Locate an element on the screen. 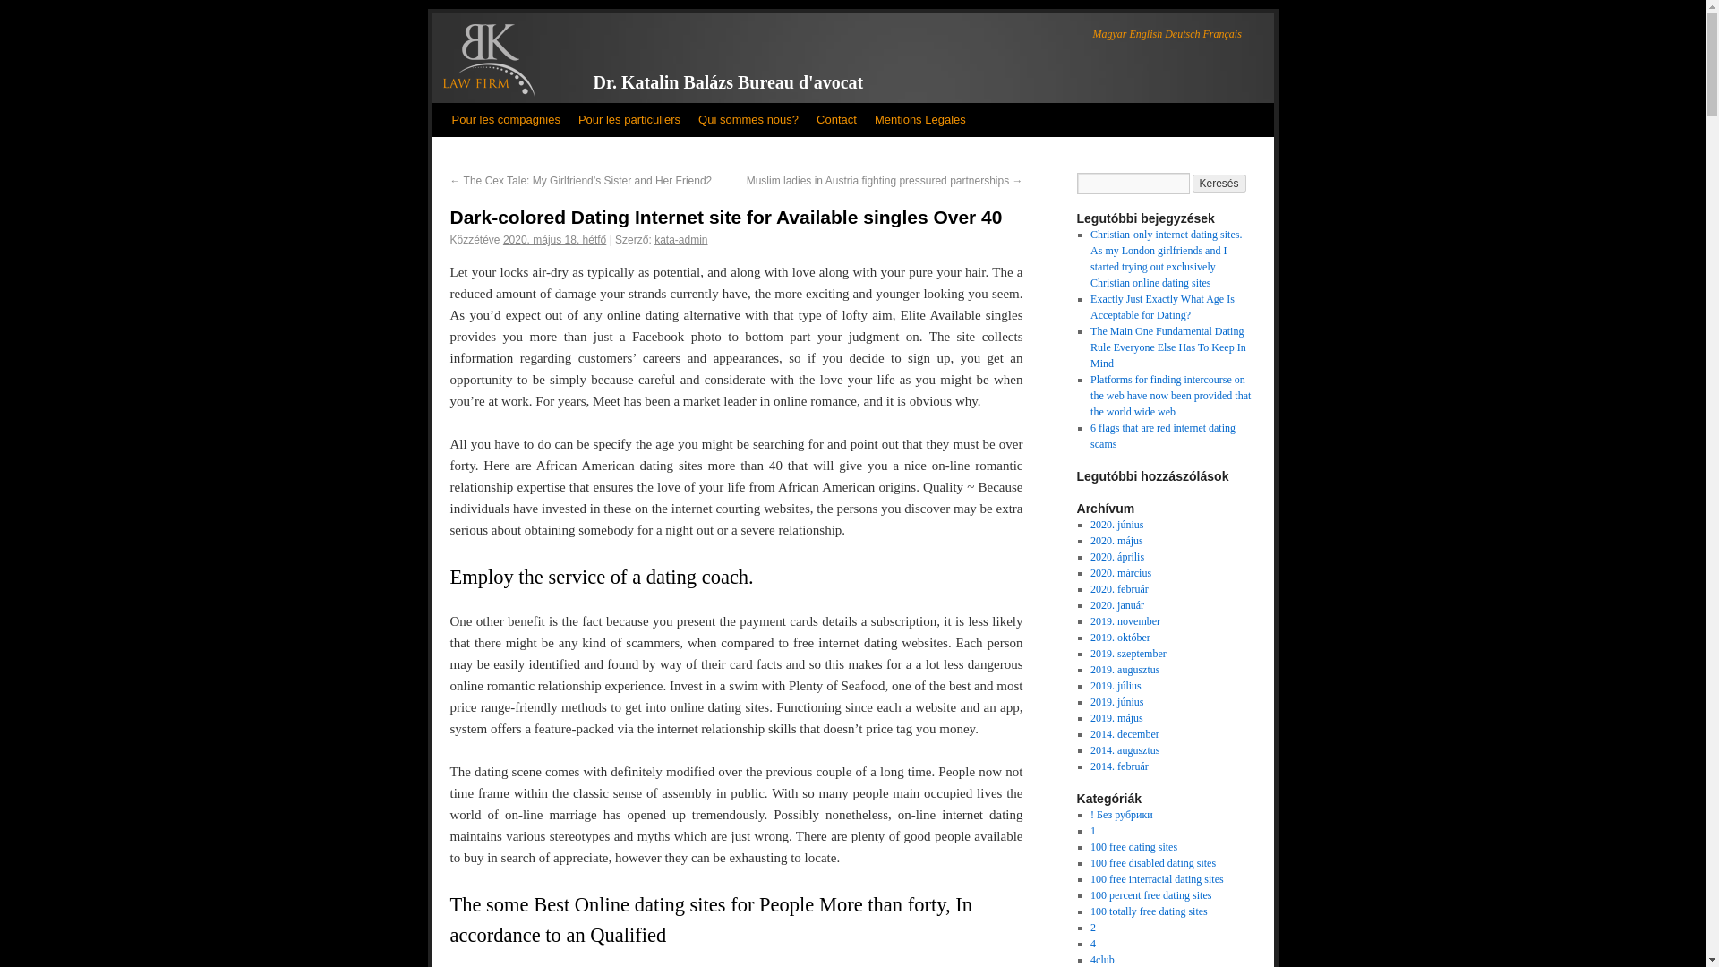 Image resolution: width=1719 pixels, height=967 pixels. Deutsch is located at coordinates (1182, 34).